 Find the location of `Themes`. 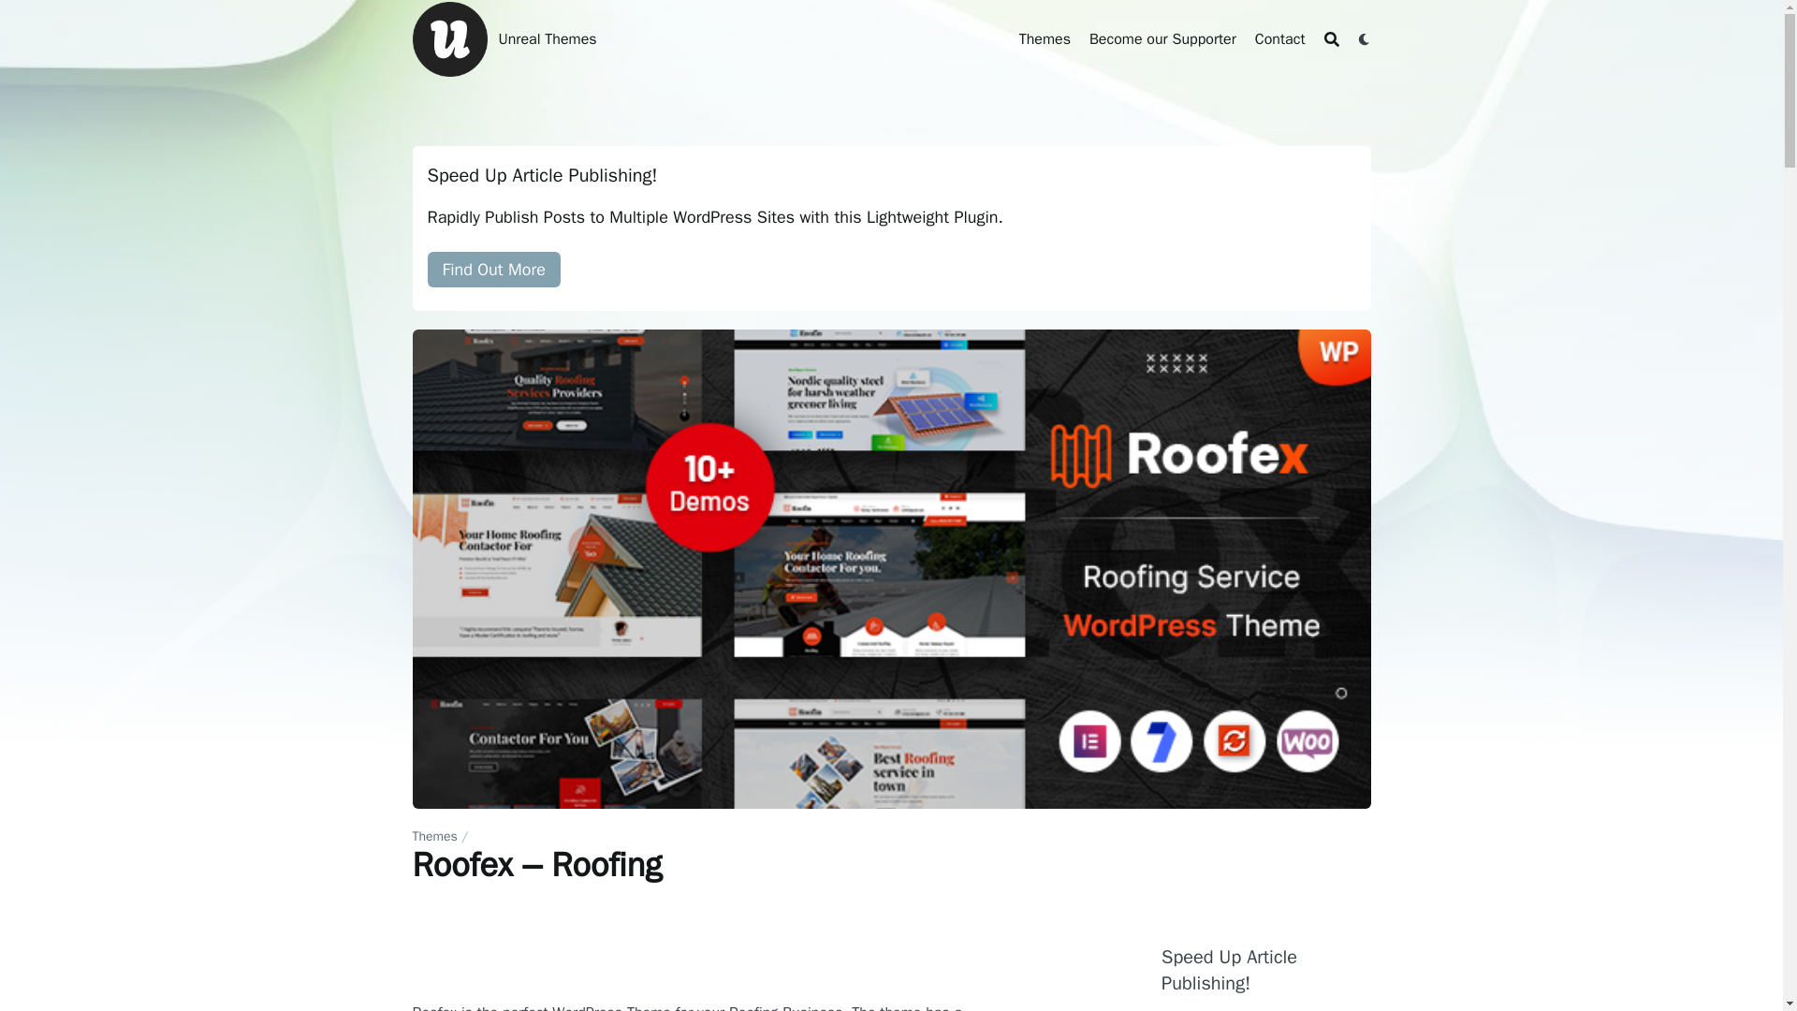

Themes is located at coordinates (433, 835).